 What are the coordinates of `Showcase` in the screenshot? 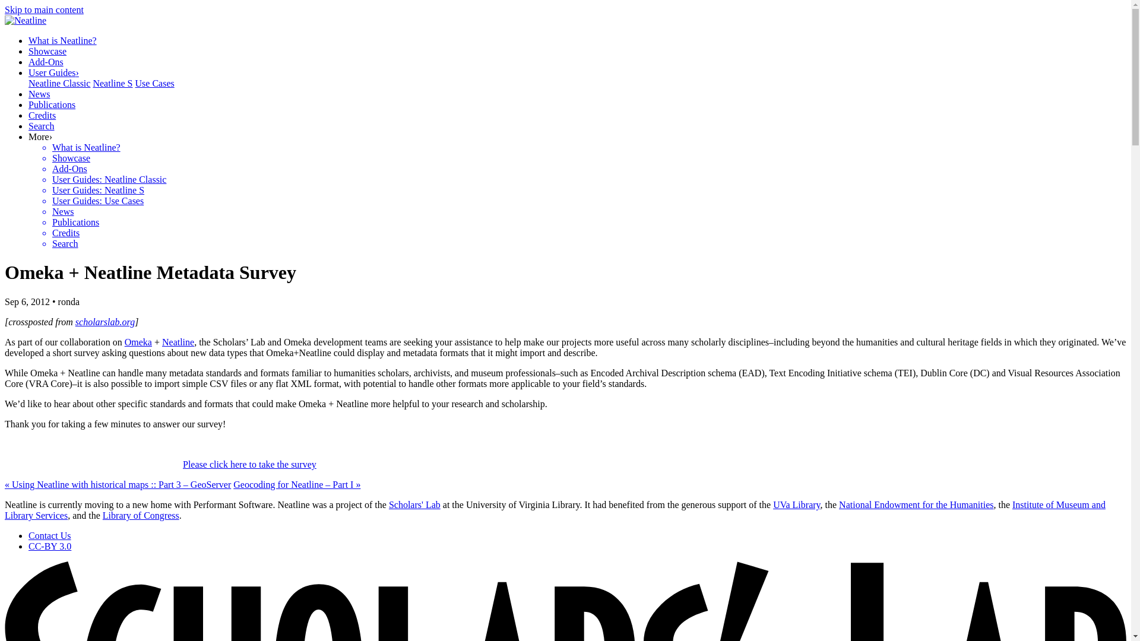 It's located at (47, 51).